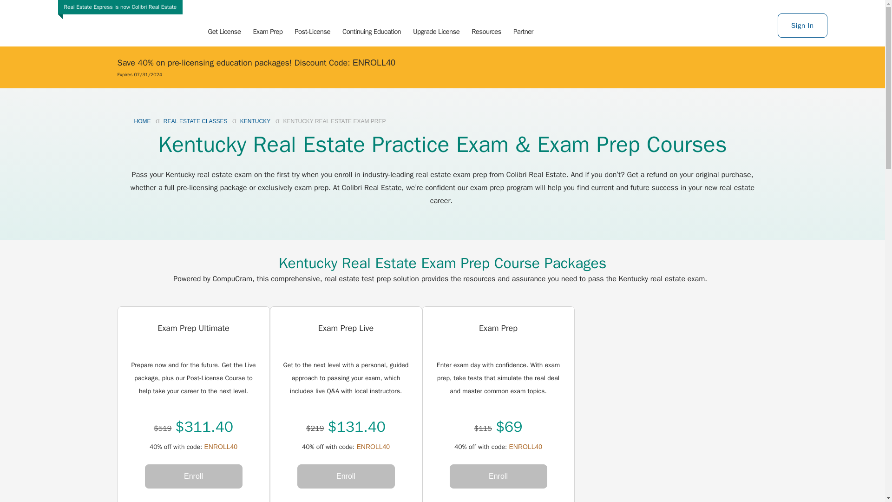  I want to click on Regular price, so click(162, 429).